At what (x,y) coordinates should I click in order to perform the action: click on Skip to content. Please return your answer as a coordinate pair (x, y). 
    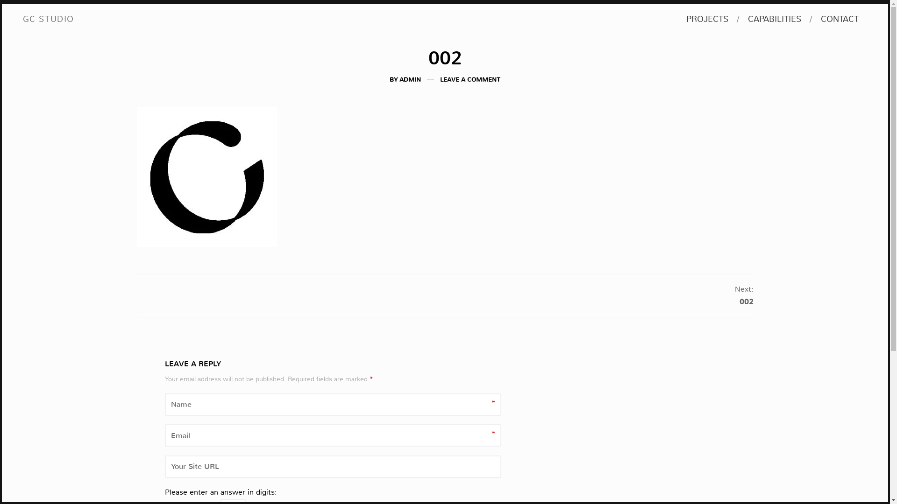
    Looking at the image, I should click on (22, 18).